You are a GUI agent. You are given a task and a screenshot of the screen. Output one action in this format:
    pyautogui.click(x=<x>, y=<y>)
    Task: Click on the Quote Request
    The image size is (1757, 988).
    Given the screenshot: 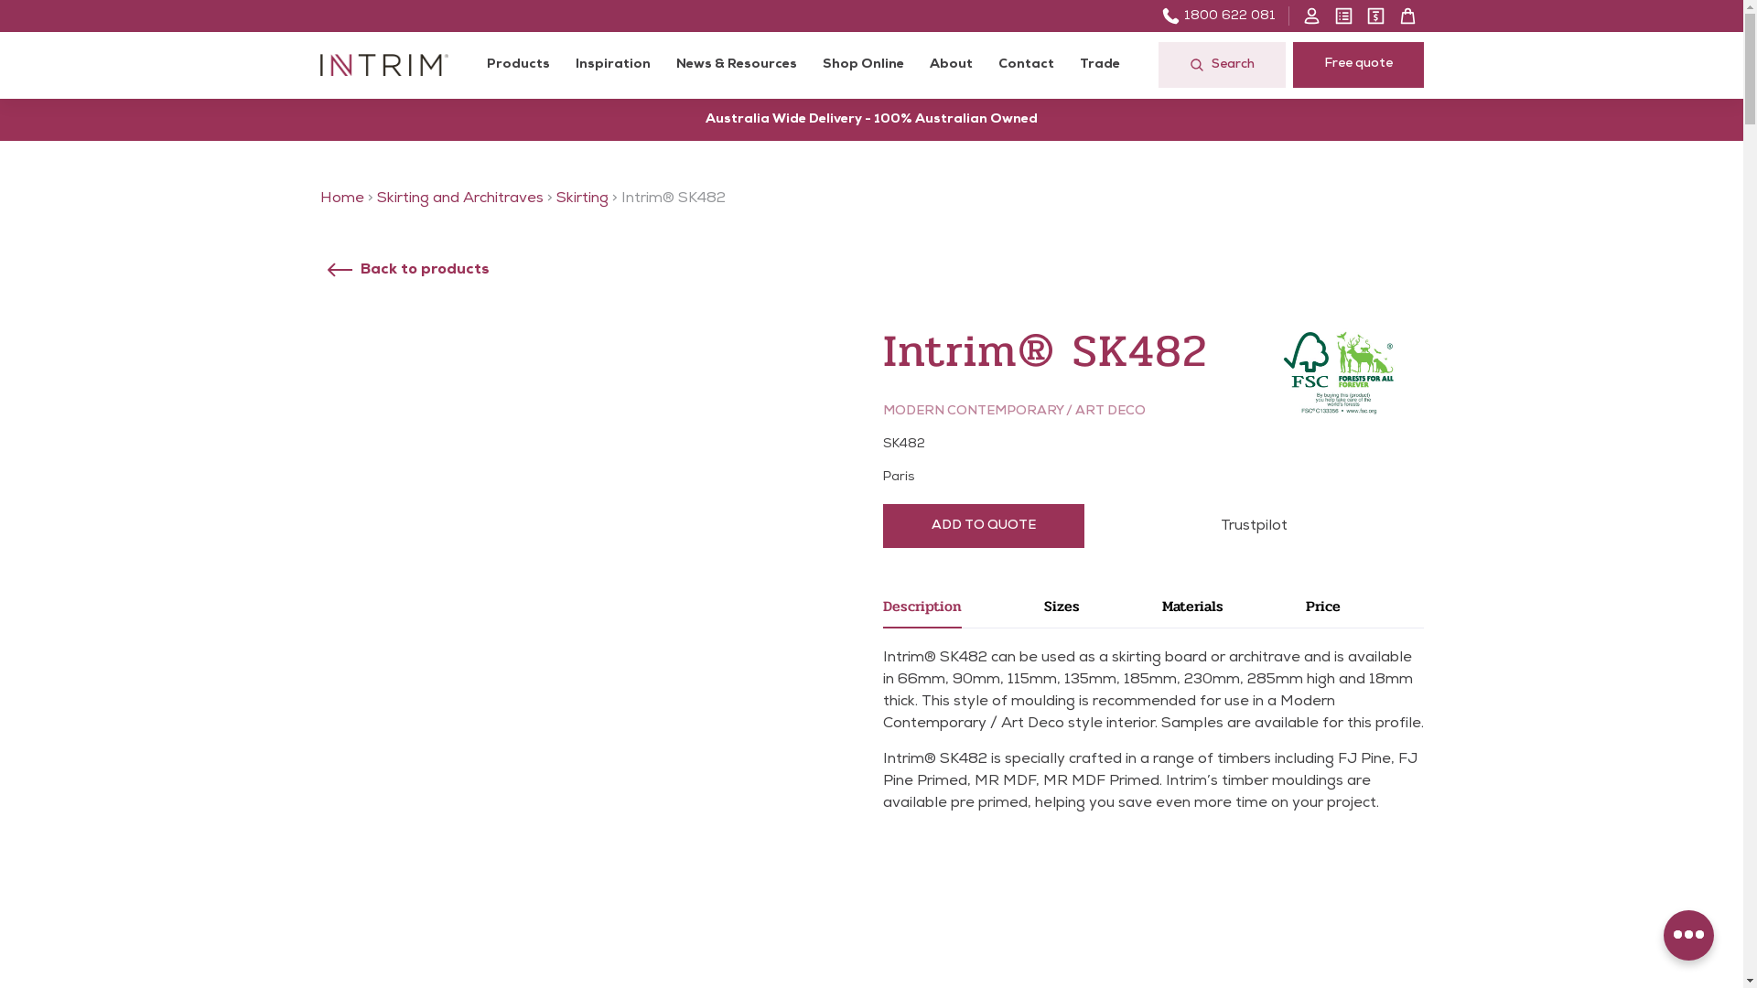 What is the action you would take?
    pyautogui.click(x=1376, y=16)
    